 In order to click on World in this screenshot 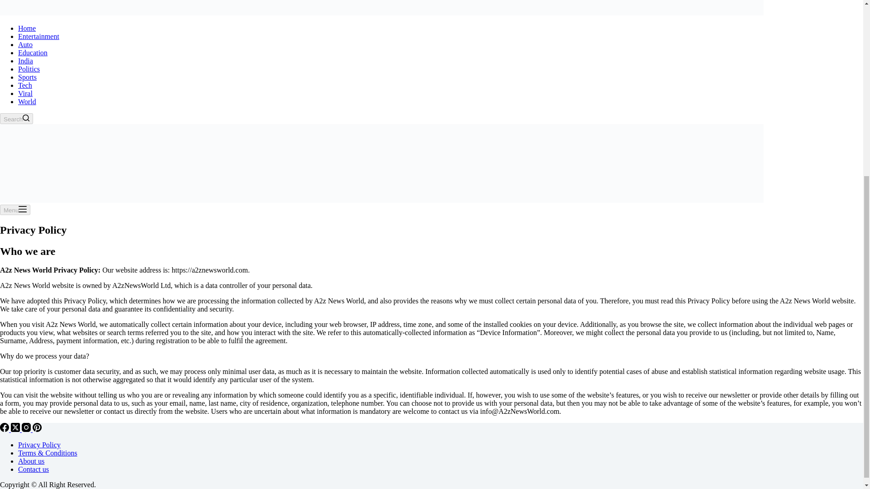, I will do `click(27, 101)`.